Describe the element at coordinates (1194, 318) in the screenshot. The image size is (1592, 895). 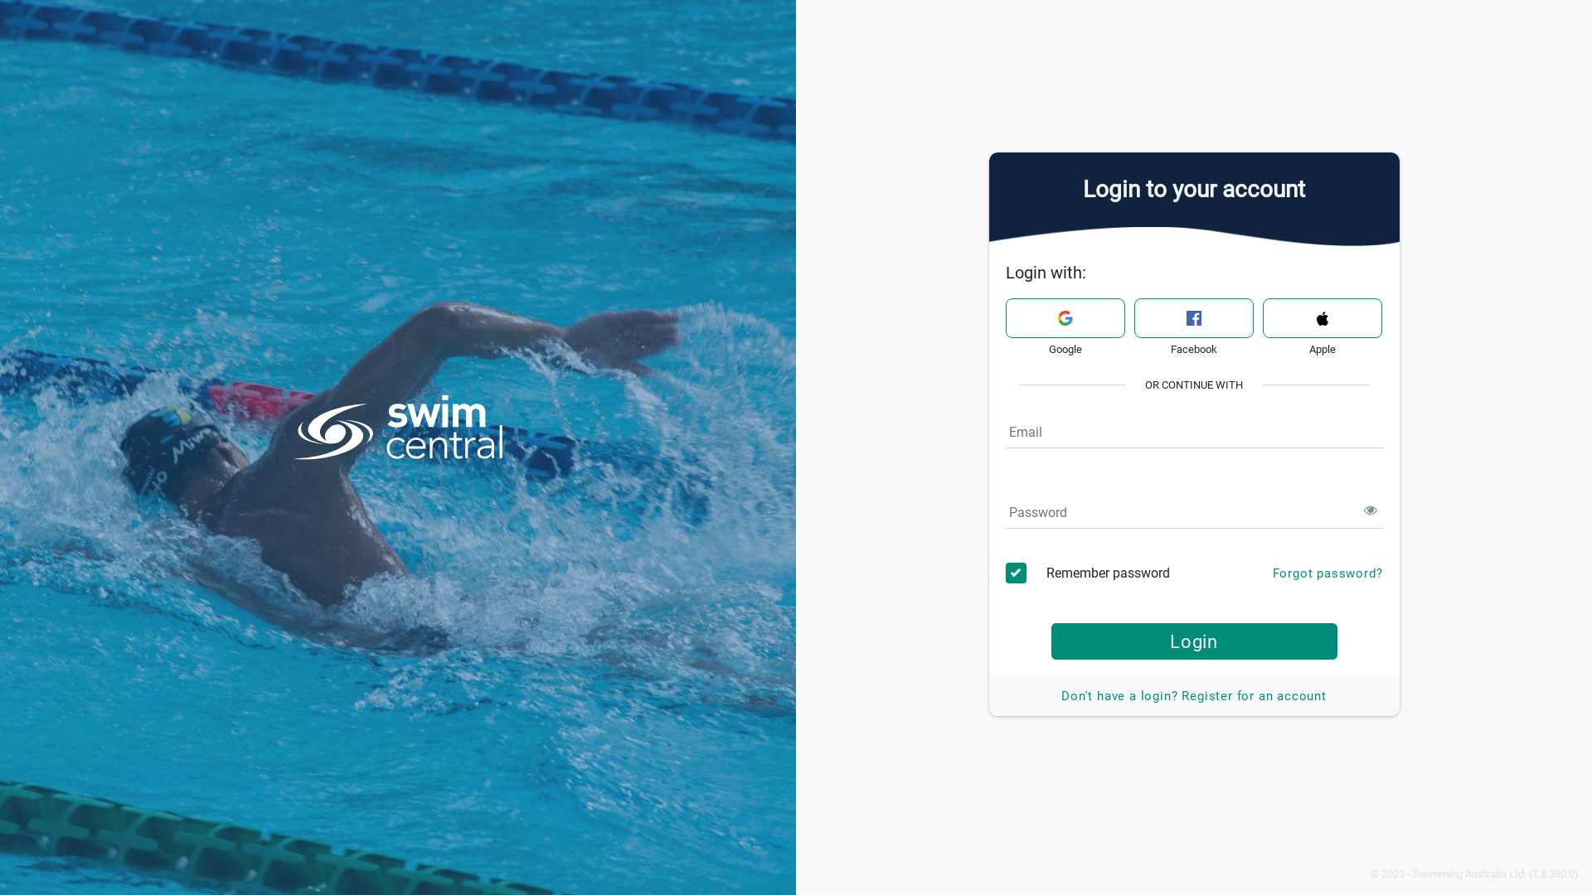
I see `Continue with Facebook` at that location.